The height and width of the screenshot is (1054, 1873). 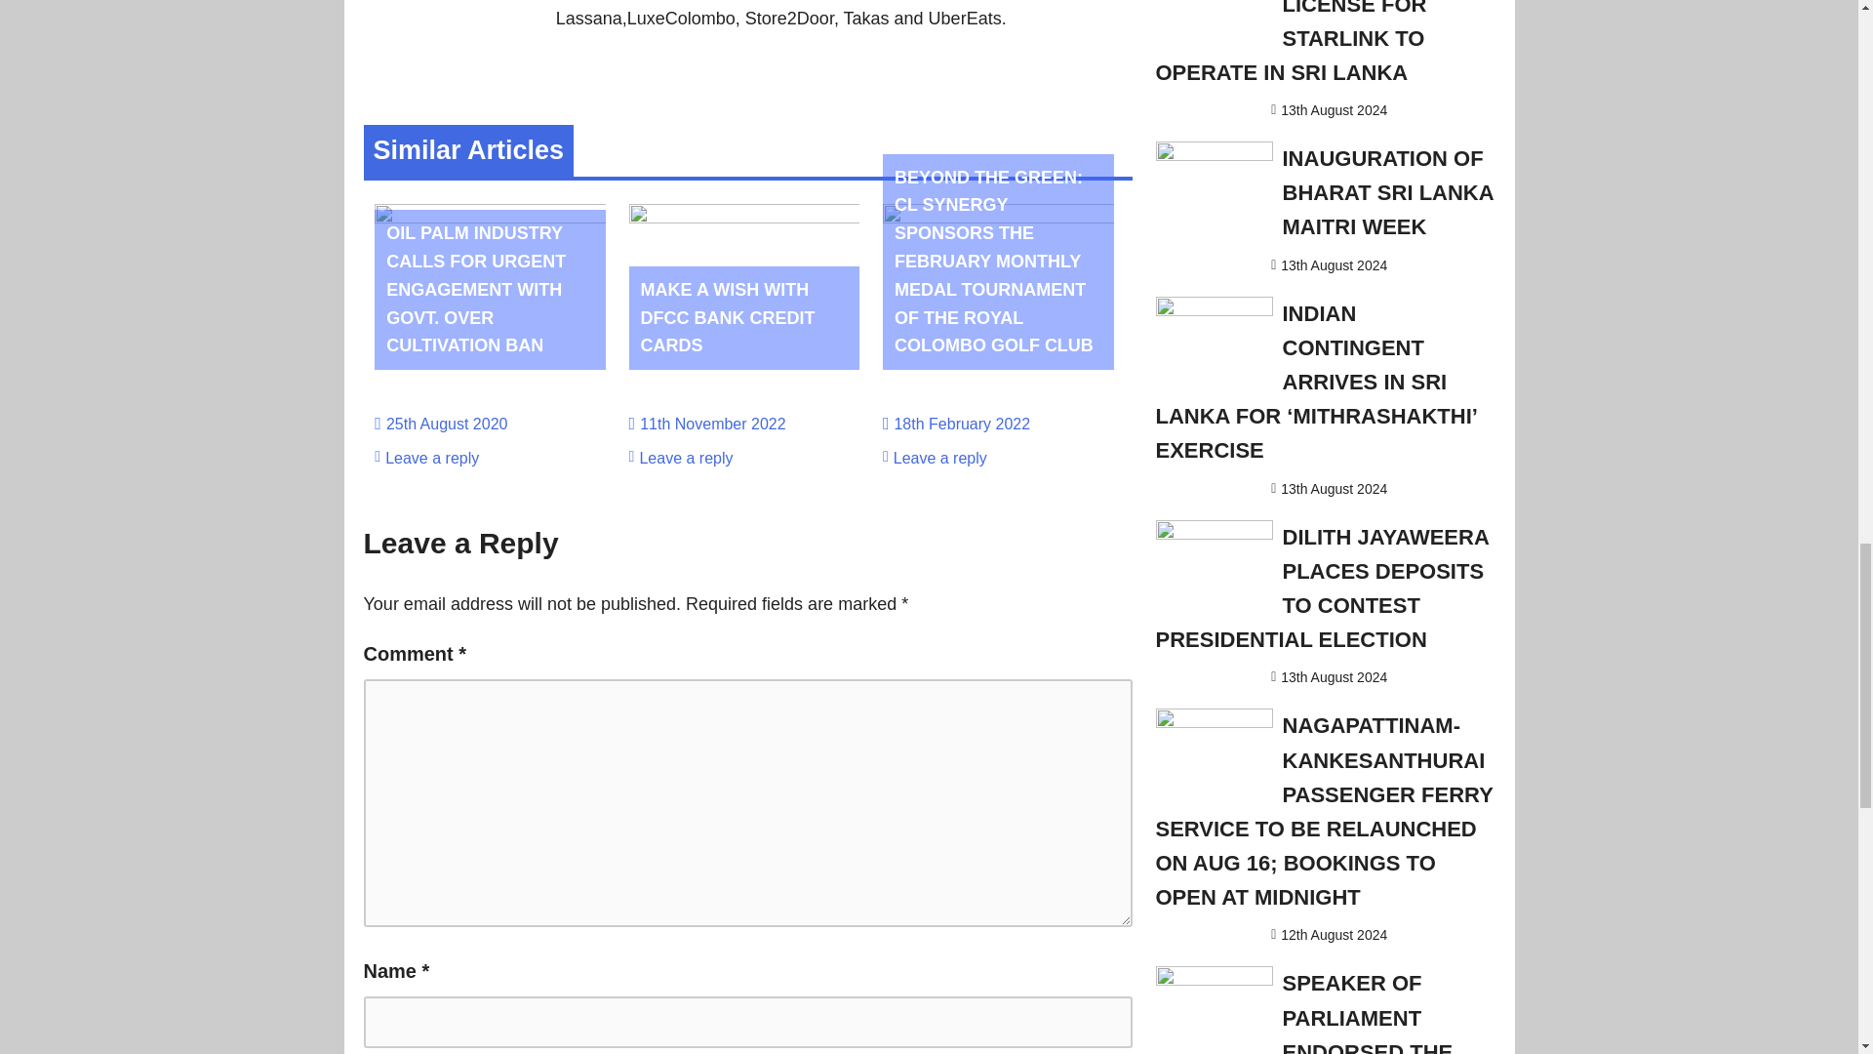 I want to click on Leave a reply, so click(x=432, y=459).